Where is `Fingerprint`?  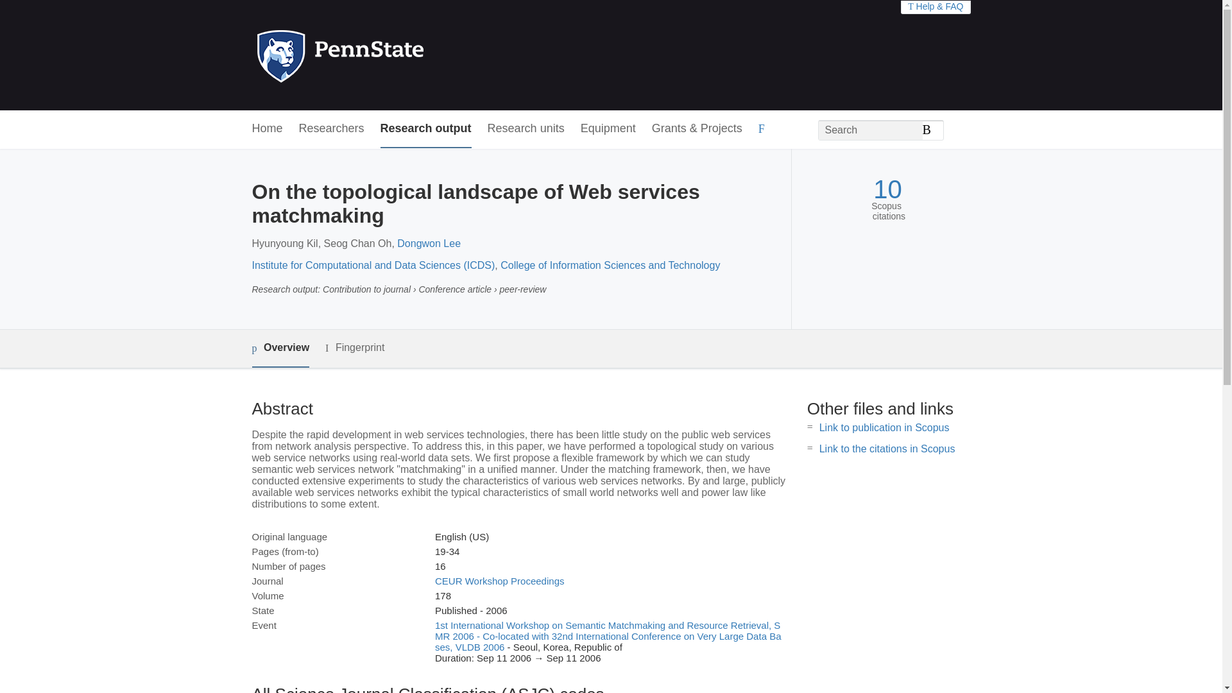 Fingerprint is located at coordinates (354, 348).